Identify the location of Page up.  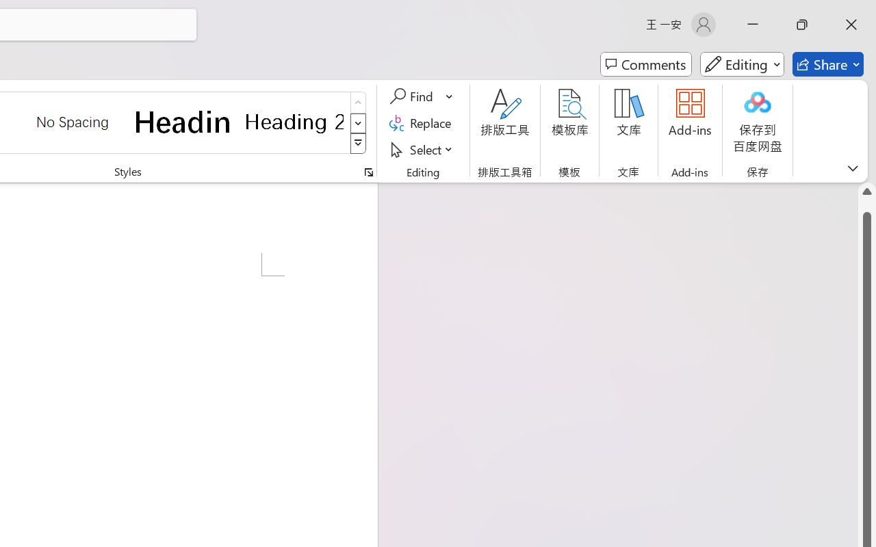
(867, 206).